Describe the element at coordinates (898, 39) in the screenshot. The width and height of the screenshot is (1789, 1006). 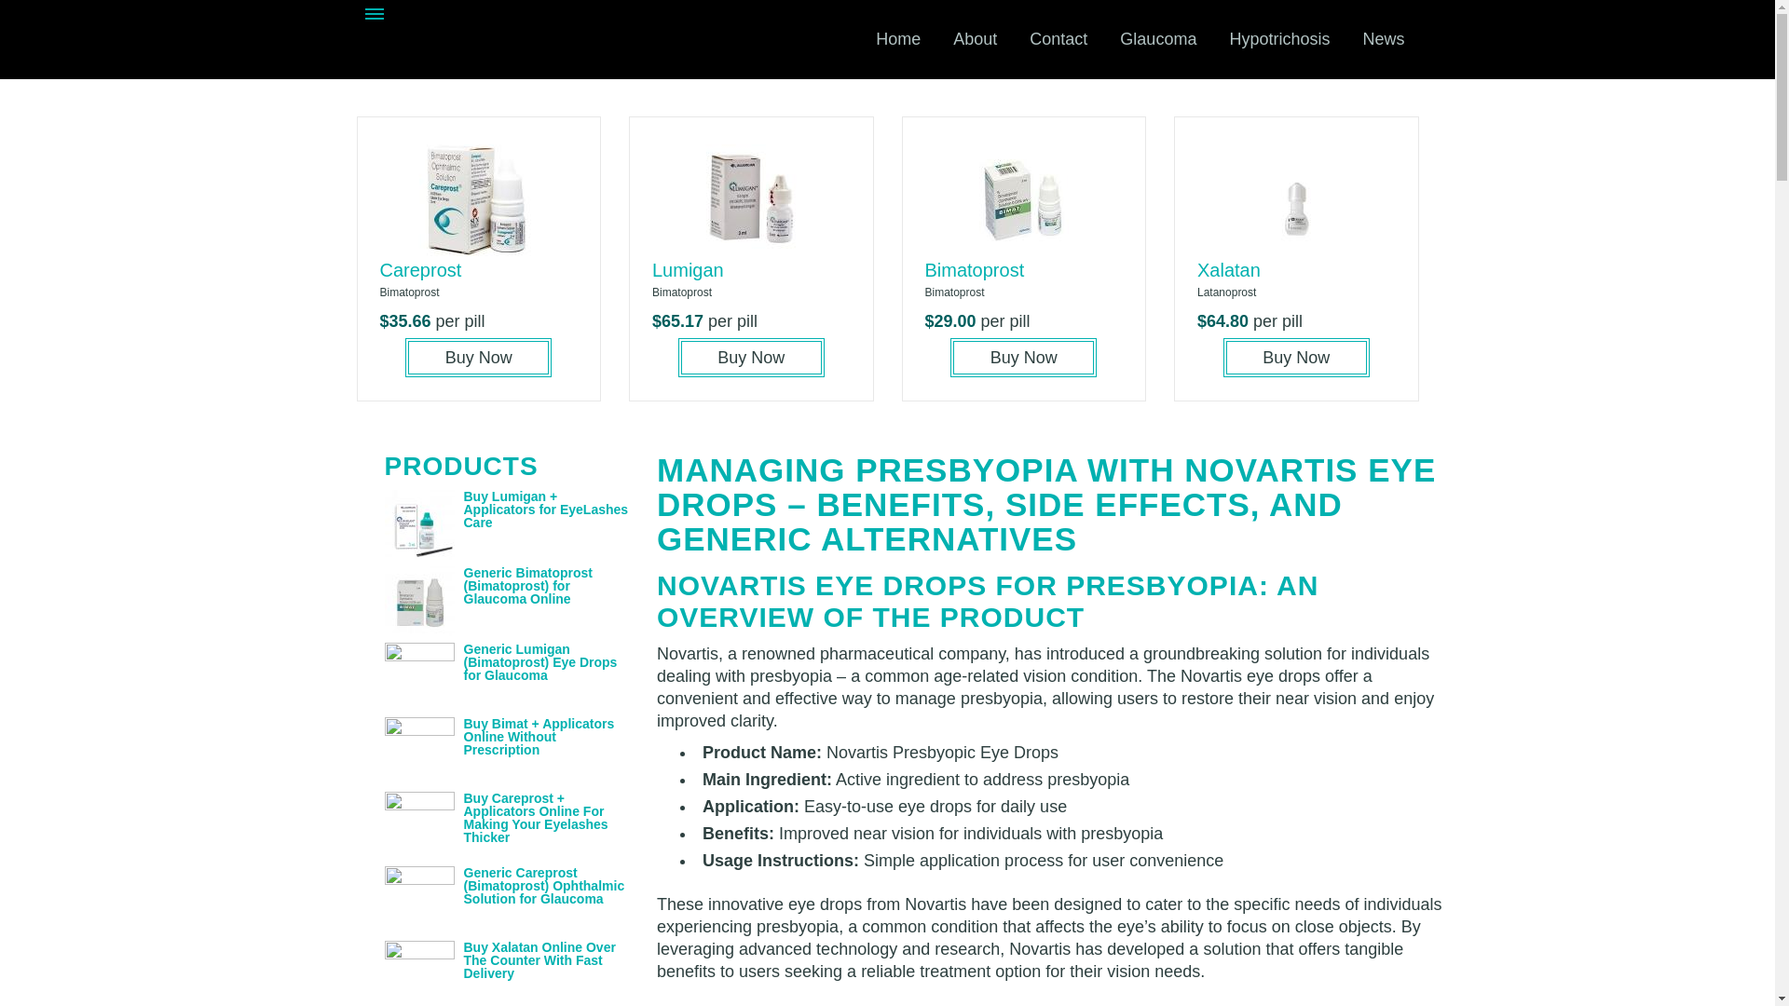
I see `Home` at that location.